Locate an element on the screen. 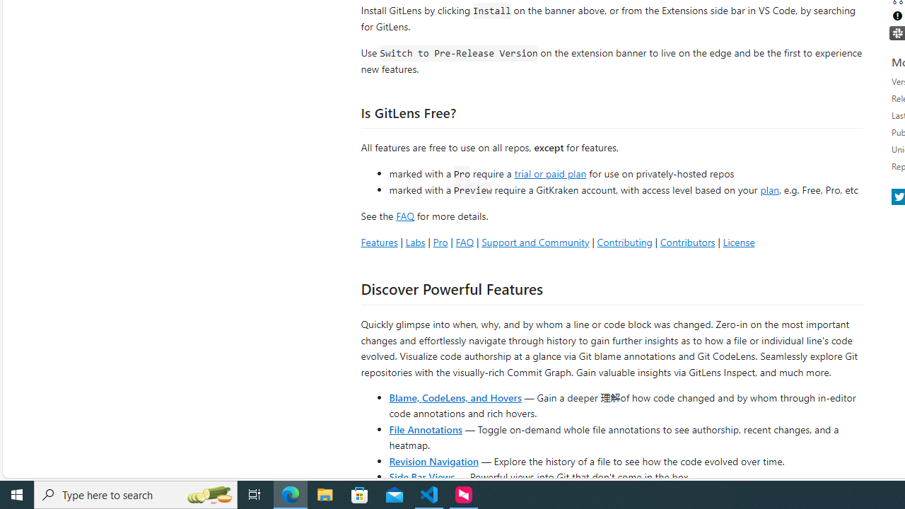 The width and height of the screenshot is (905, 509). License is located at coordinates (738, 242).